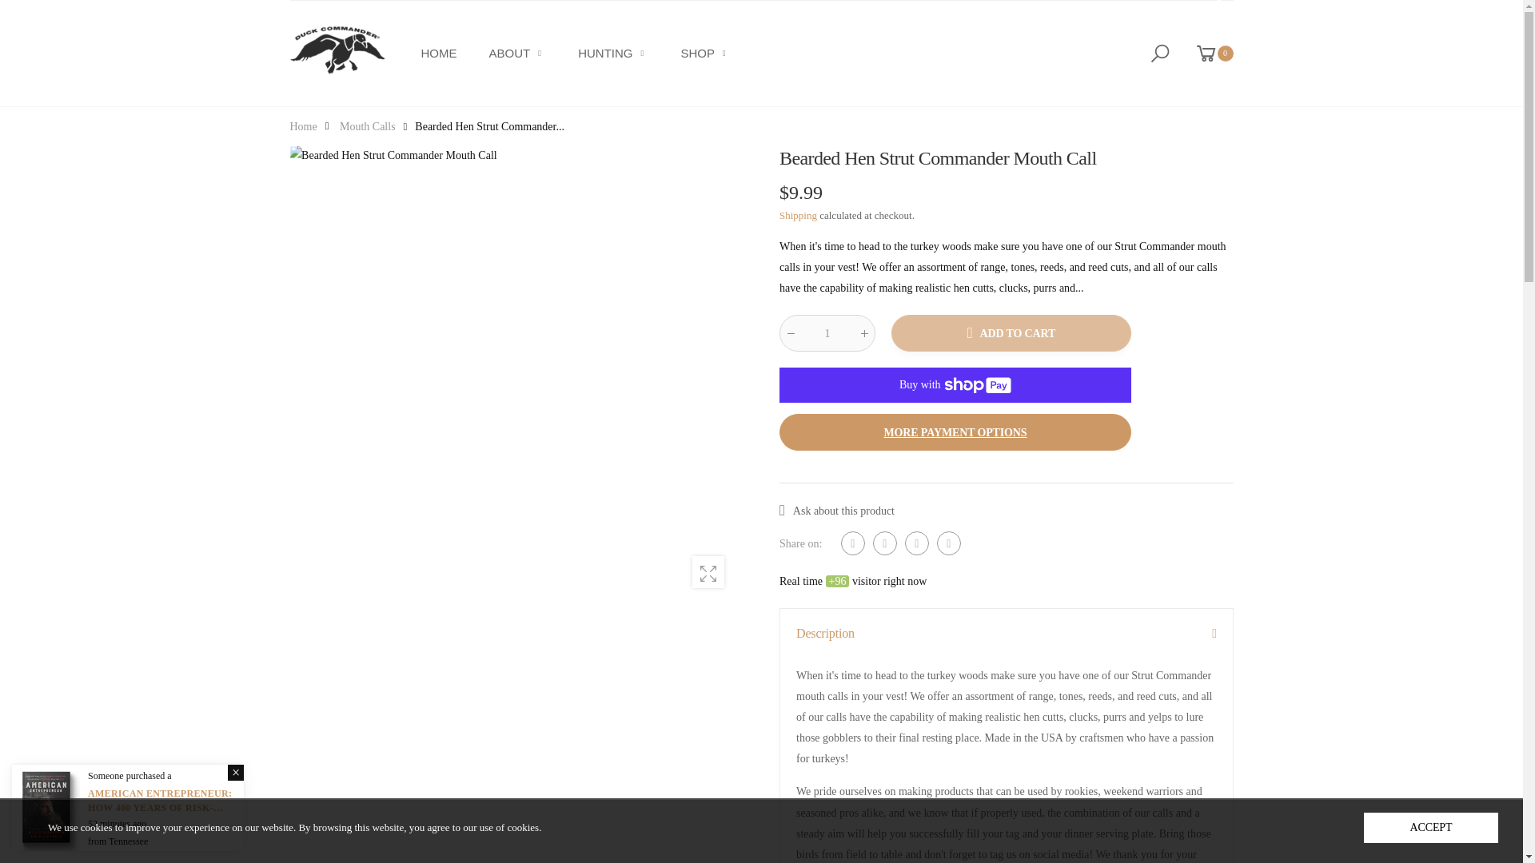 This screenshot has width=1535, height=863. Describe the element at coordinates (612, 53) in the screenshot. I see `HUNTING` at that location.